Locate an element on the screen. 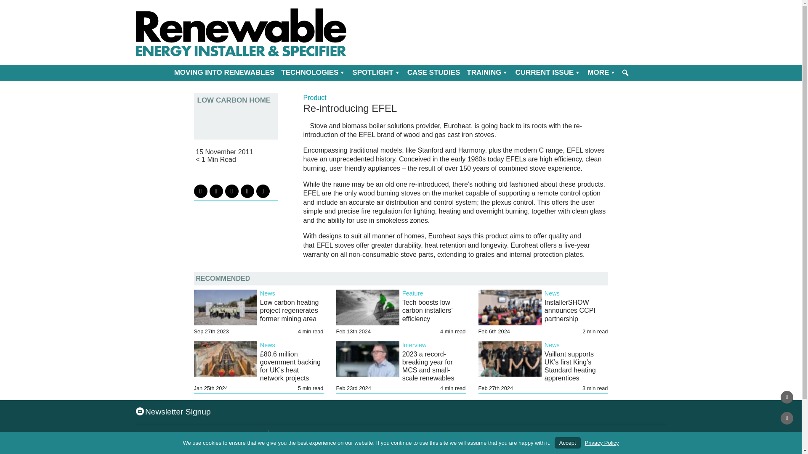 Image resolution: width=808 pixels, height=454 pixels. CURRENT ISSUE is located at coordinates (548, 73).